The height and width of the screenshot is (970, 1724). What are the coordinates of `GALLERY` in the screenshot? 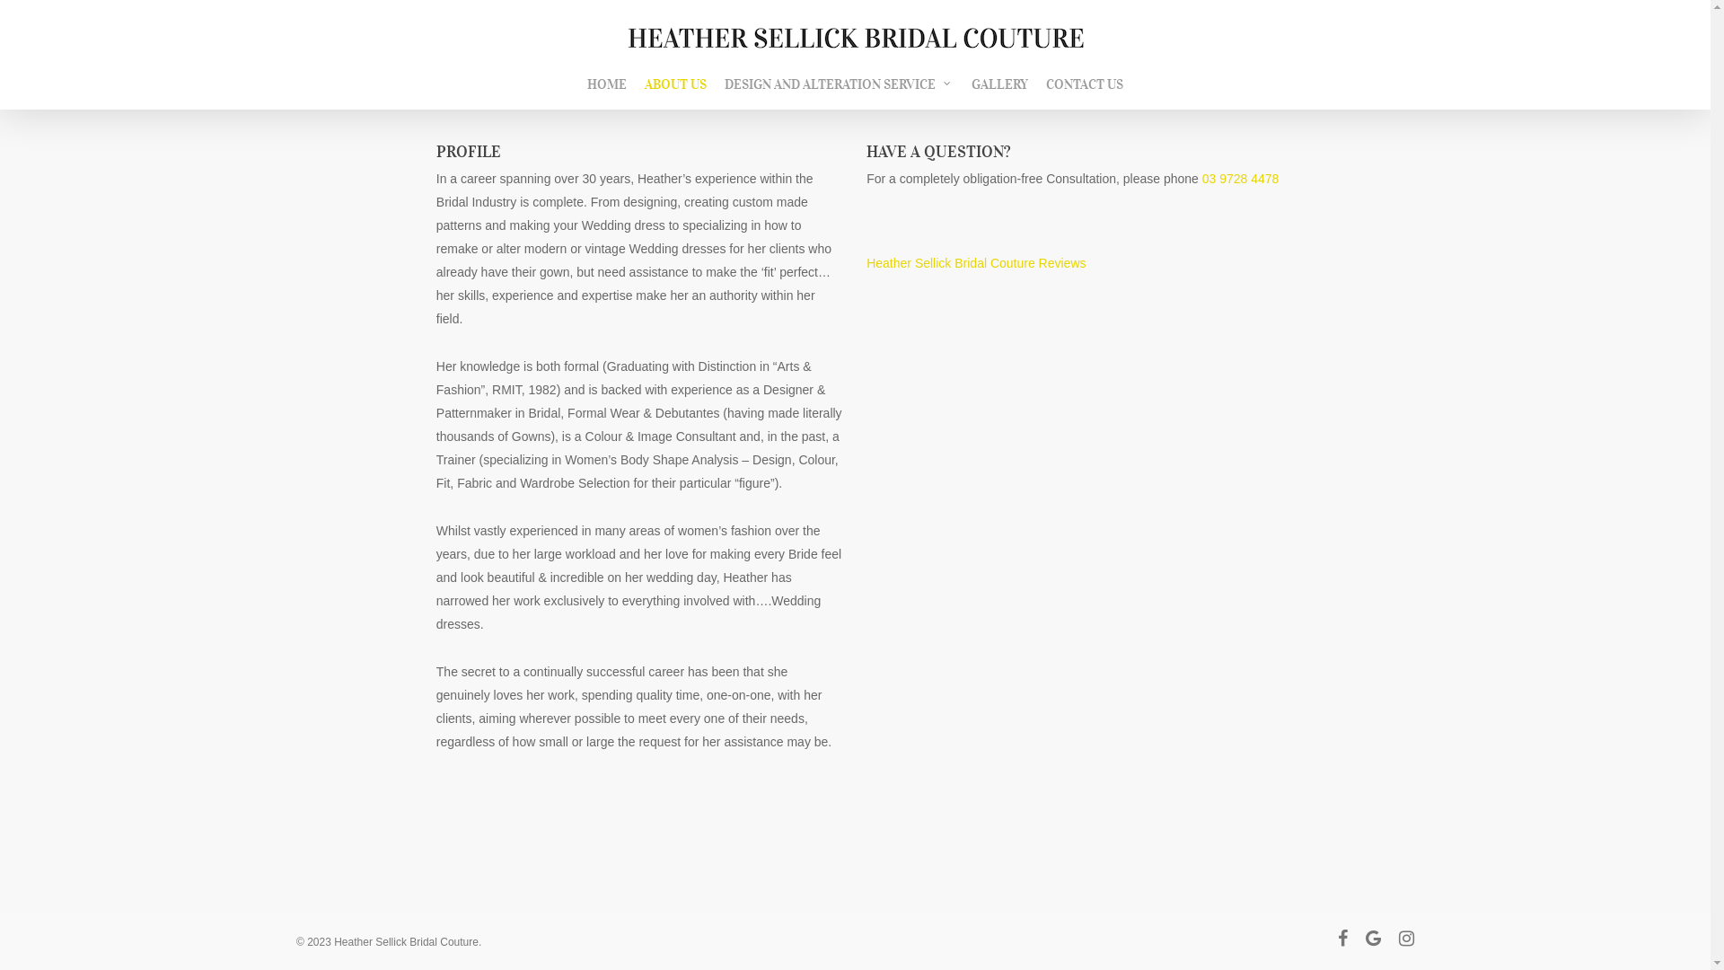 It's located at (1000, 93).